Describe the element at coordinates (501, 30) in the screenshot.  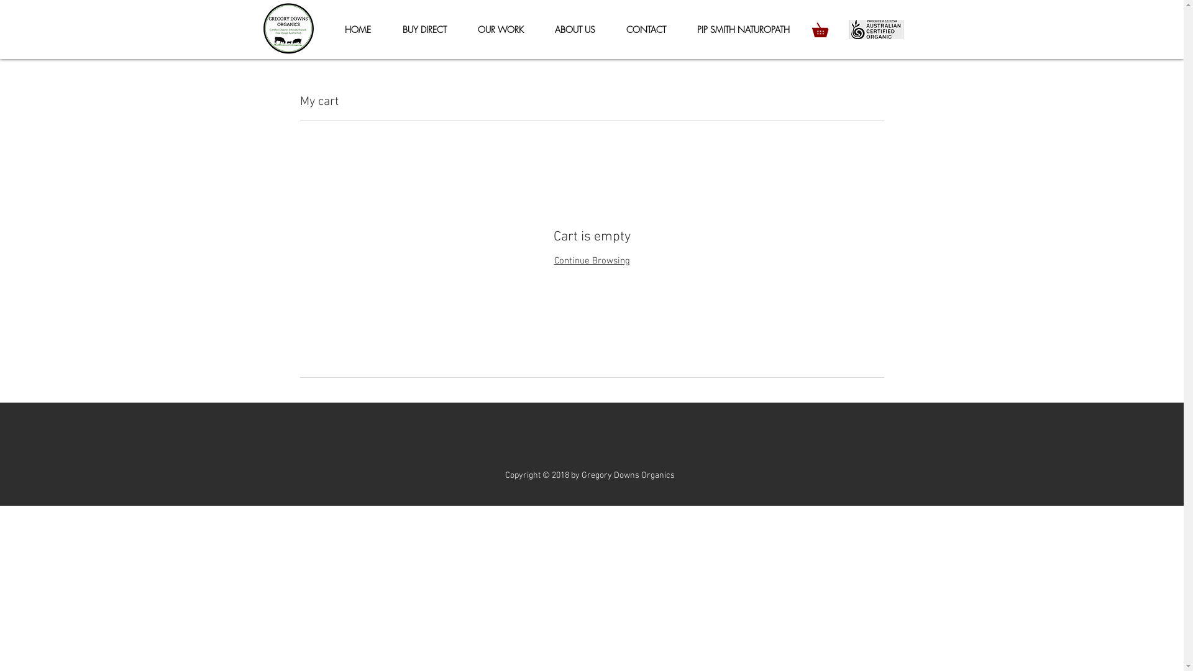
I see `OUR WORK` at that location.